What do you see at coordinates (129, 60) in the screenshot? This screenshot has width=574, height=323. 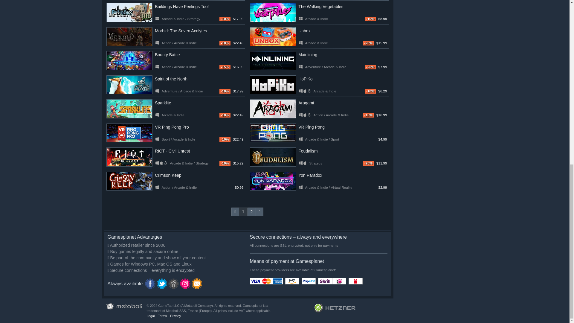 I see `Bounty Battle` at bounding box center [129, 60].